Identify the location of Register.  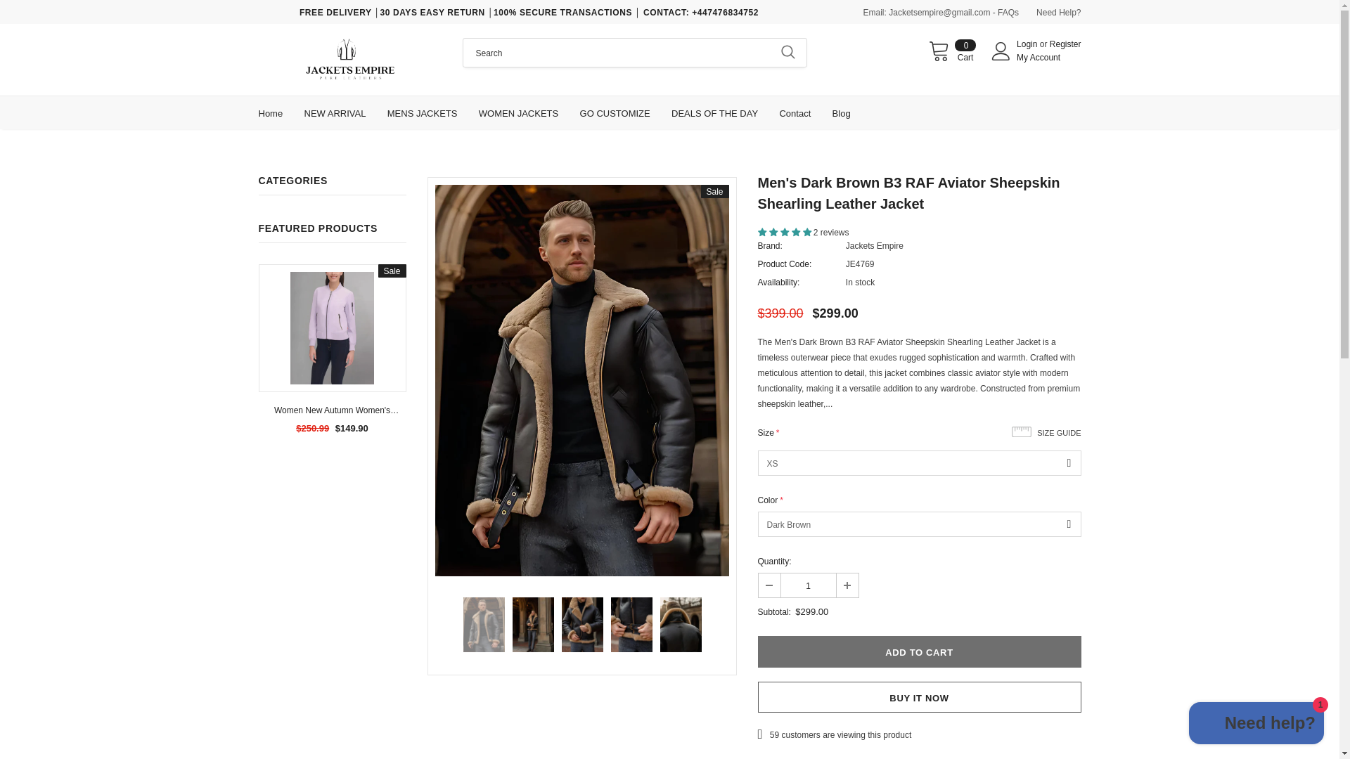
(1001, 51).